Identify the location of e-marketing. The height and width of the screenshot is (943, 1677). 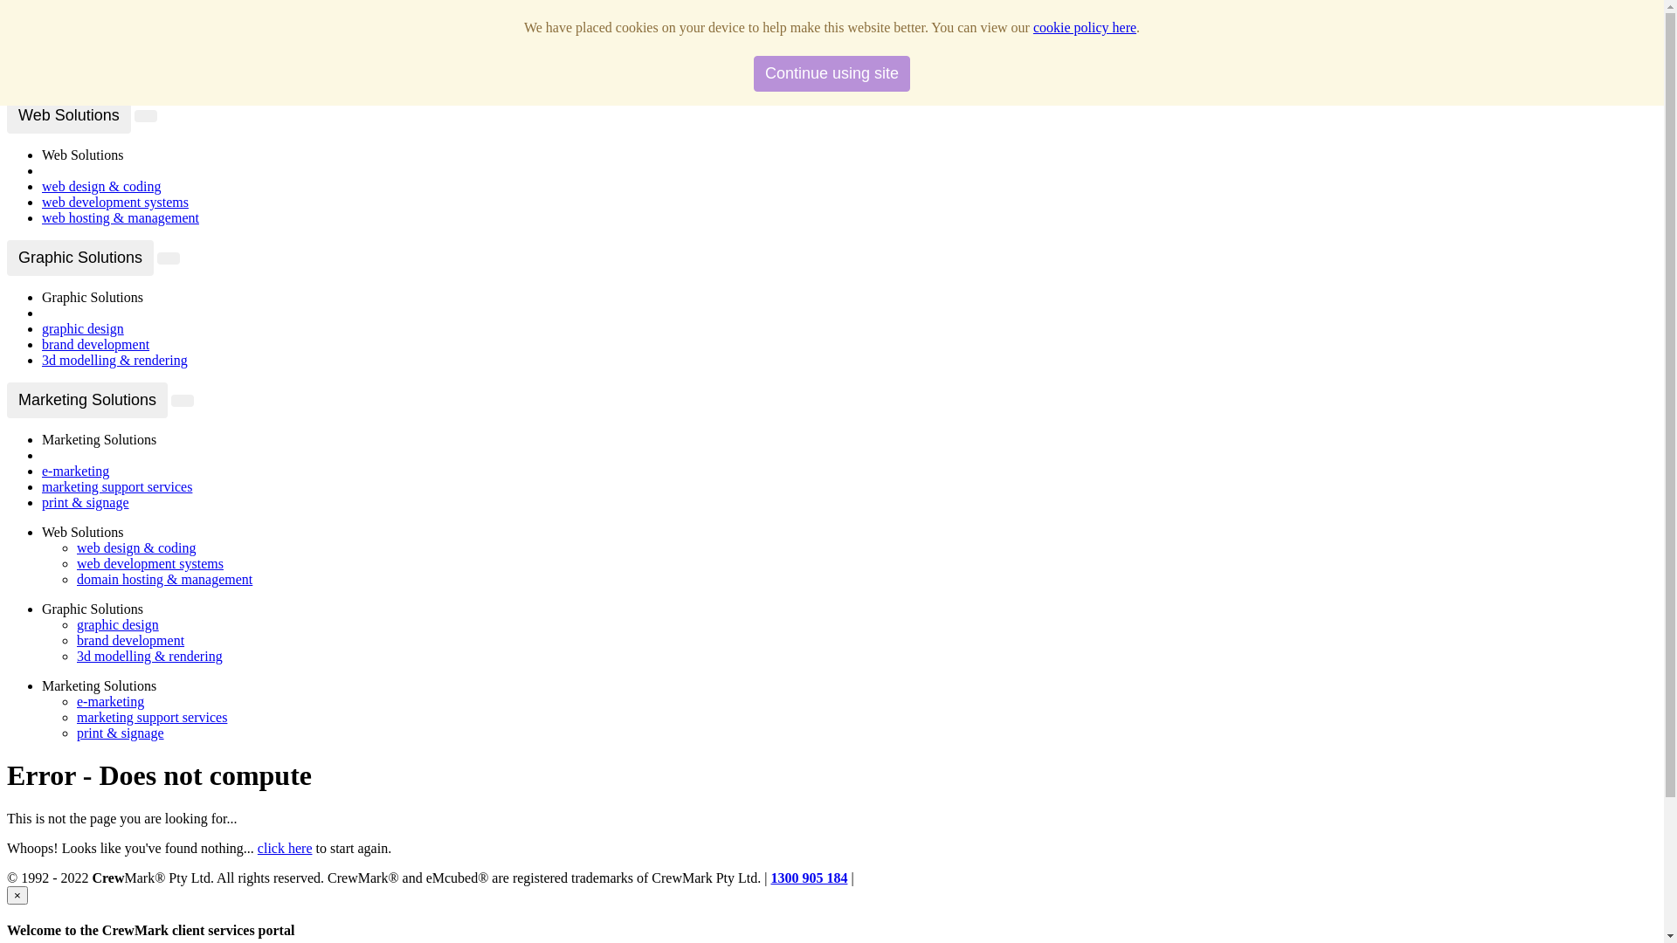
(75, 471).